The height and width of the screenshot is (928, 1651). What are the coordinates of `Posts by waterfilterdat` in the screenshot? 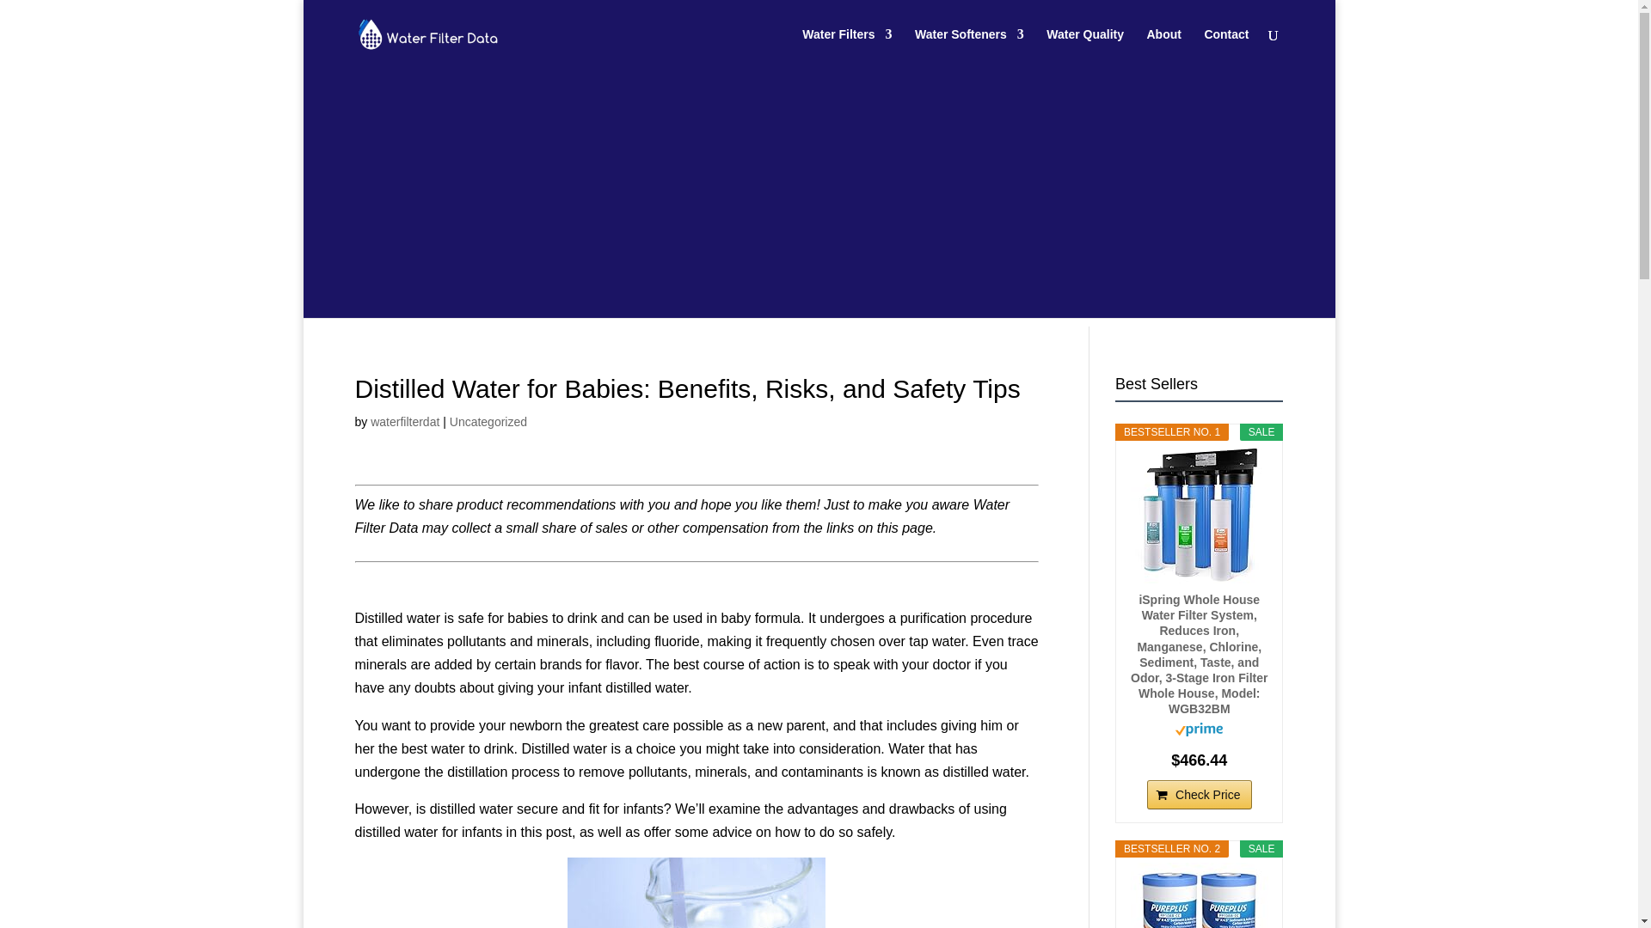 It's located at (404, 421).